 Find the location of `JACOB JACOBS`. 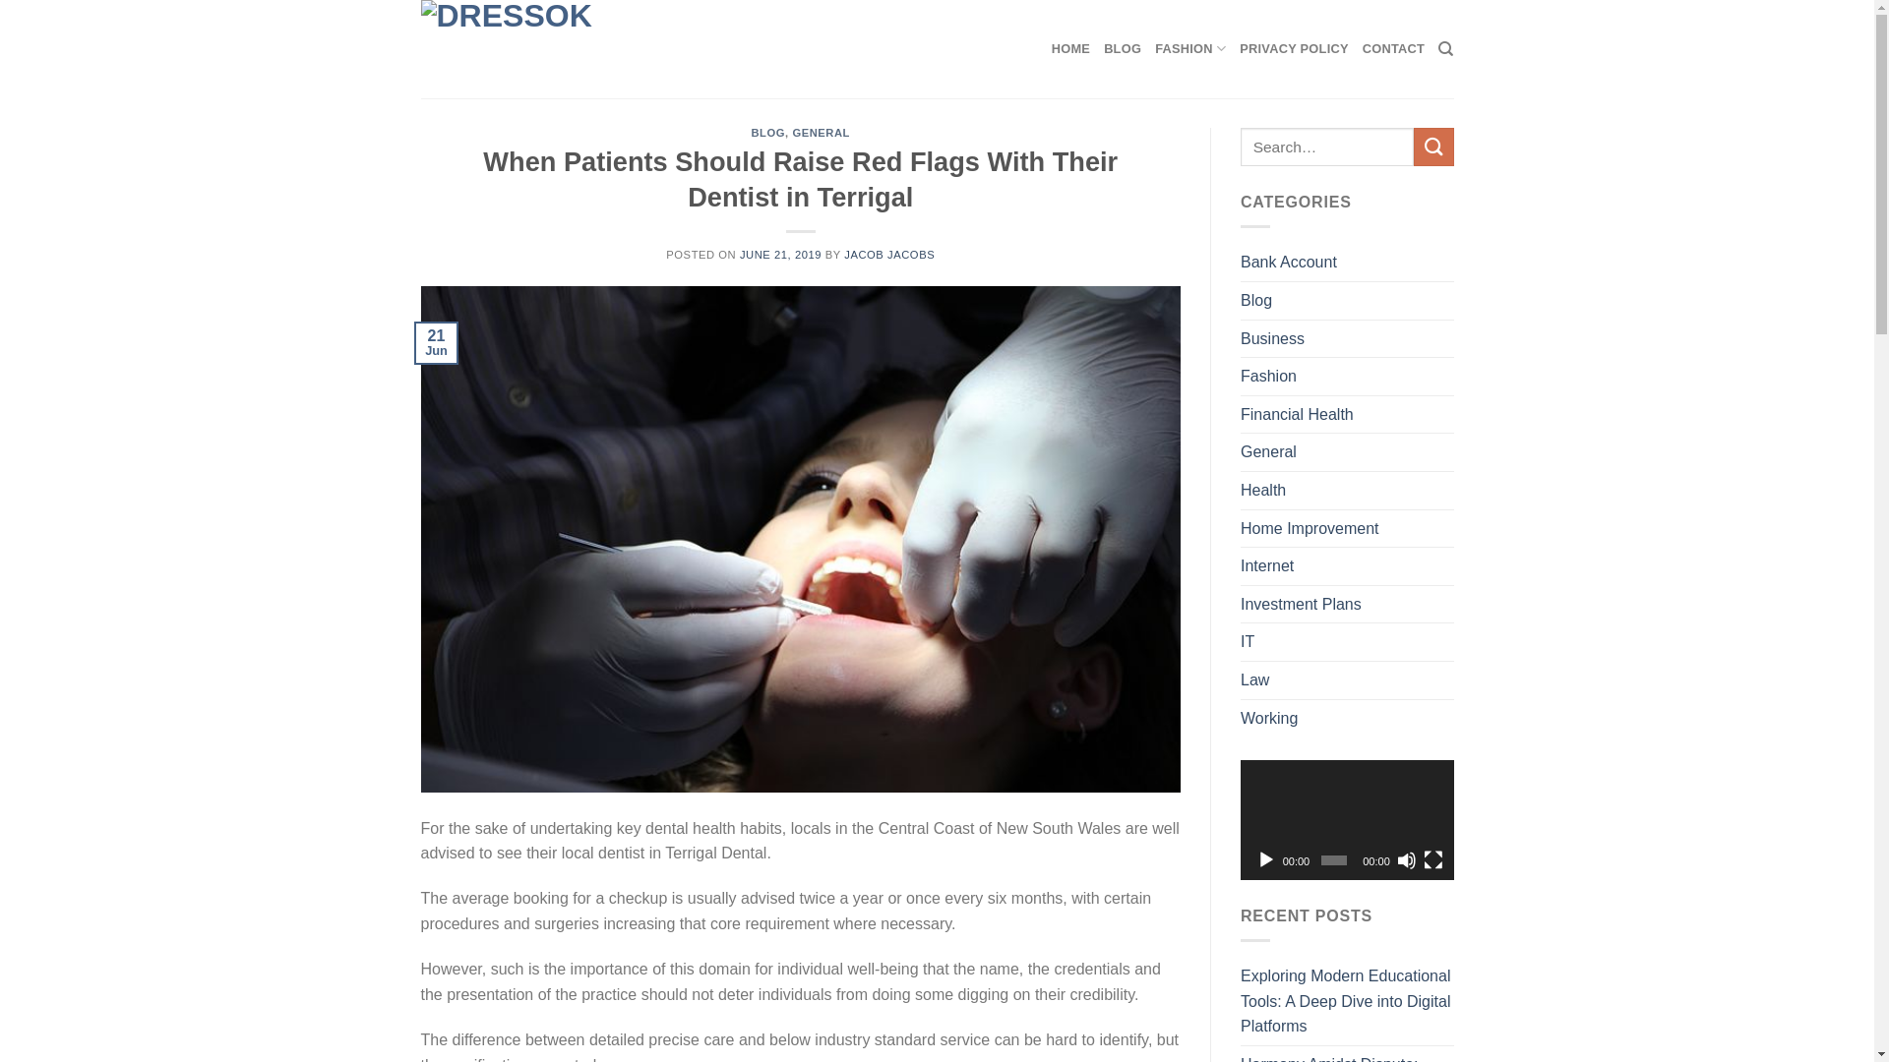

JACOB JACOBS is located at coordinates (889, 255).